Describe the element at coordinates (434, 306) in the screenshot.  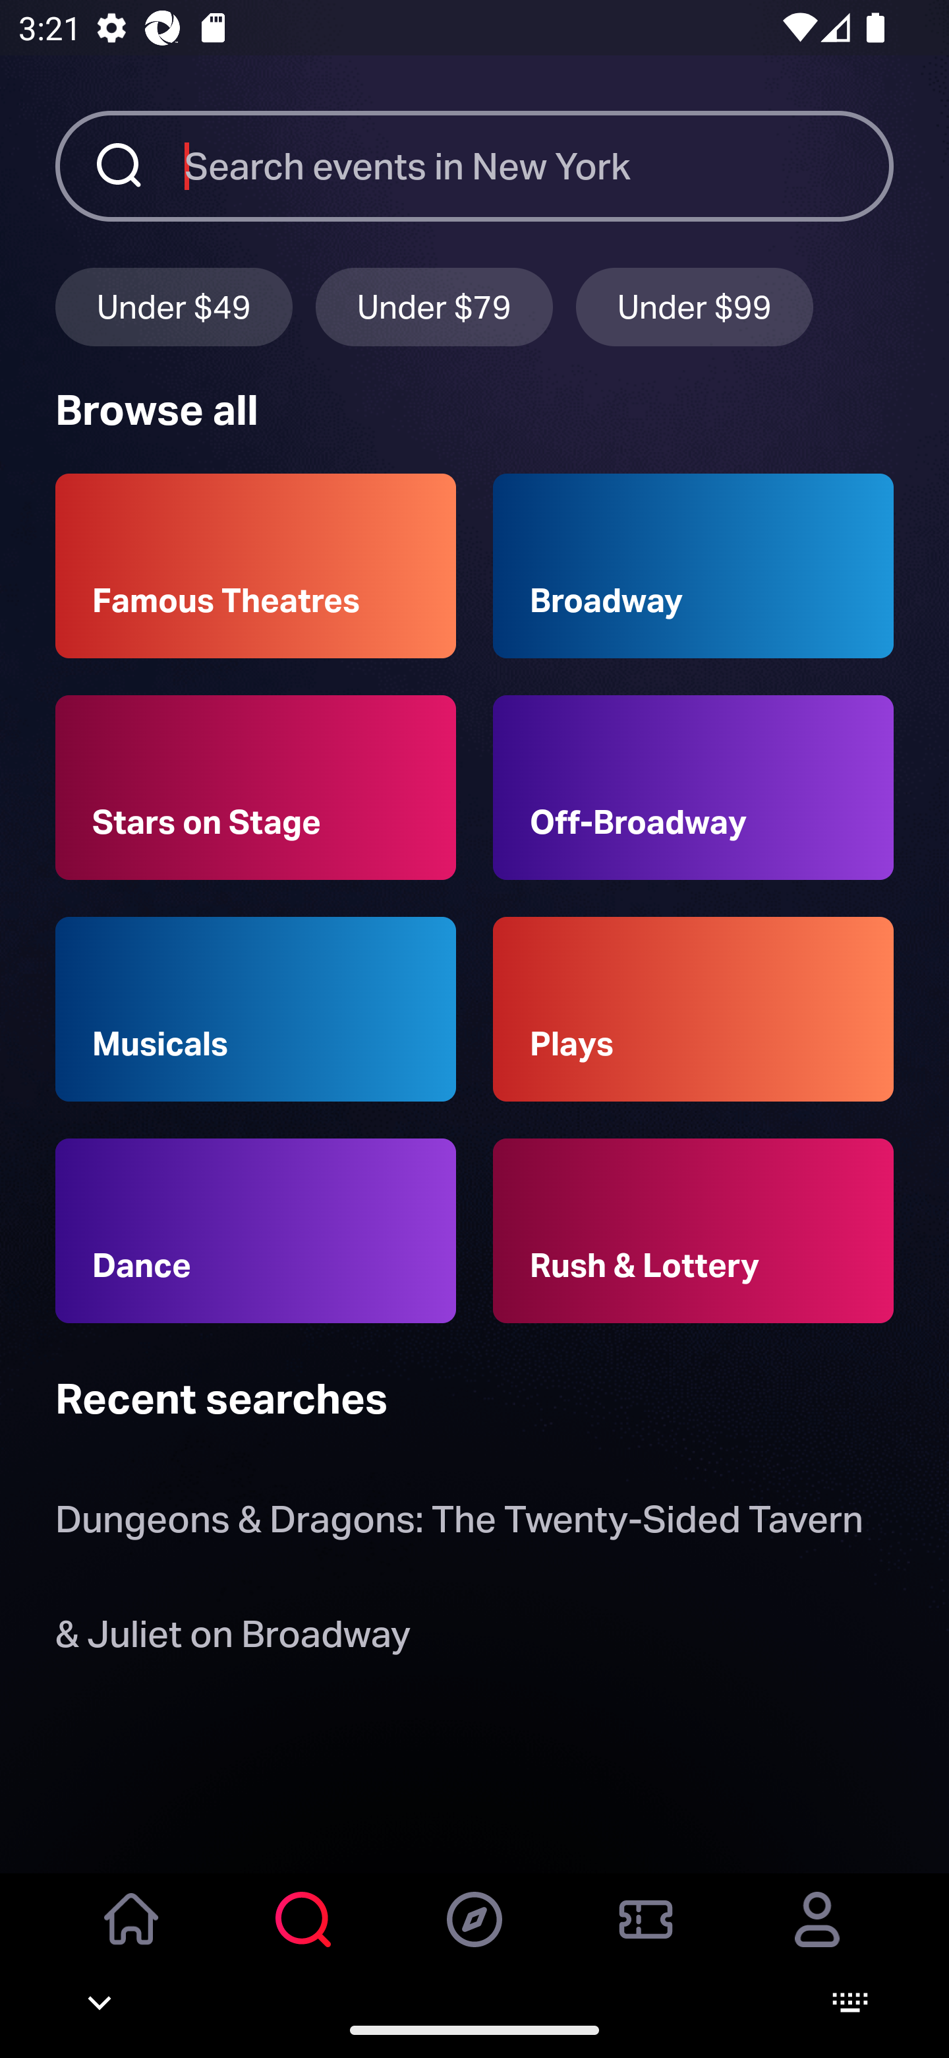
I see `Under $79` at that location.